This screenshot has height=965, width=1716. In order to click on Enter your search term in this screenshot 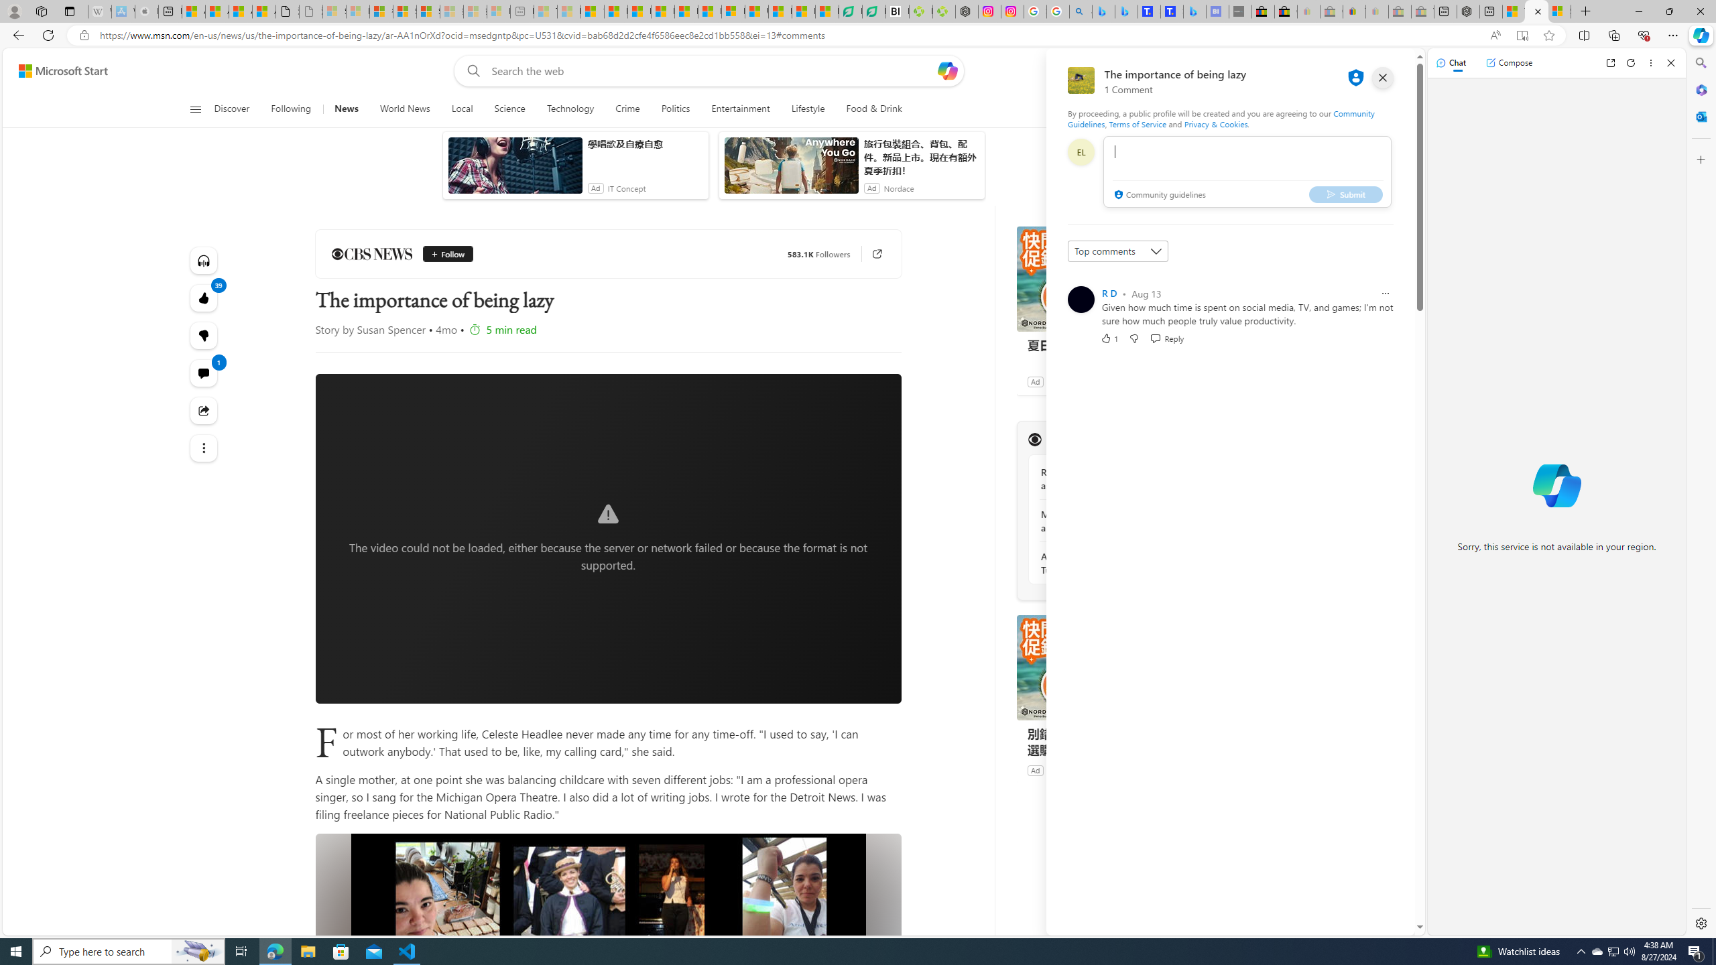, I will do `click(712, 71)`.